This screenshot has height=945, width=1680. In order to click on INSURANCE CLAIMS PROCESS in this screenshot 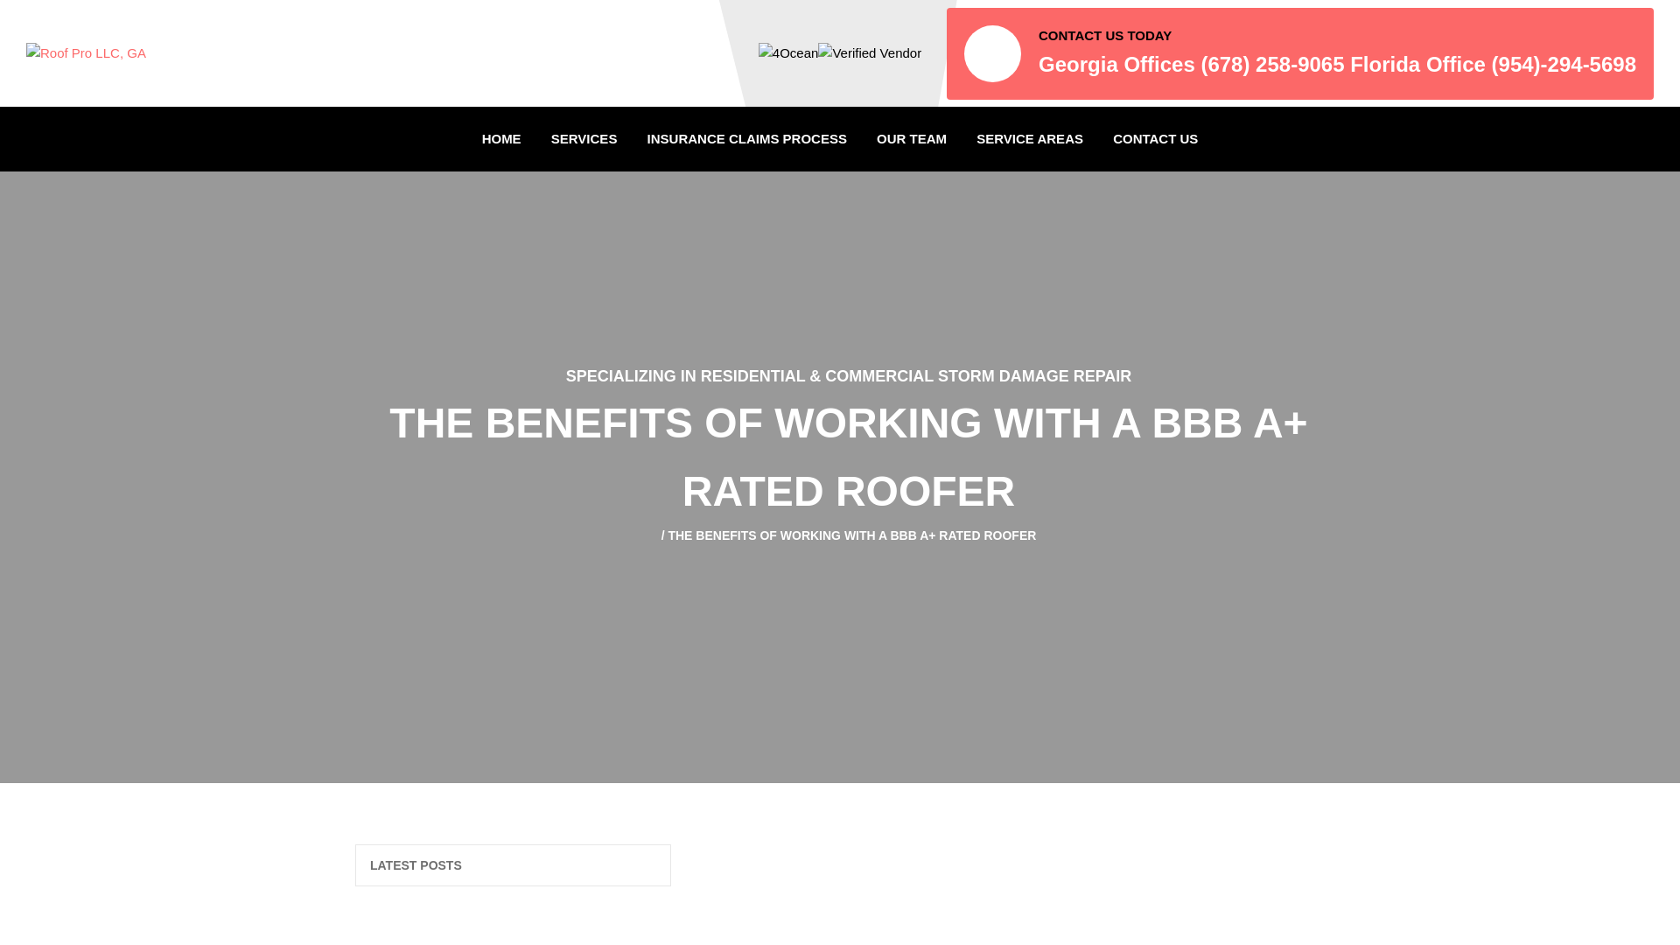, I will do `click(747, 139)`.